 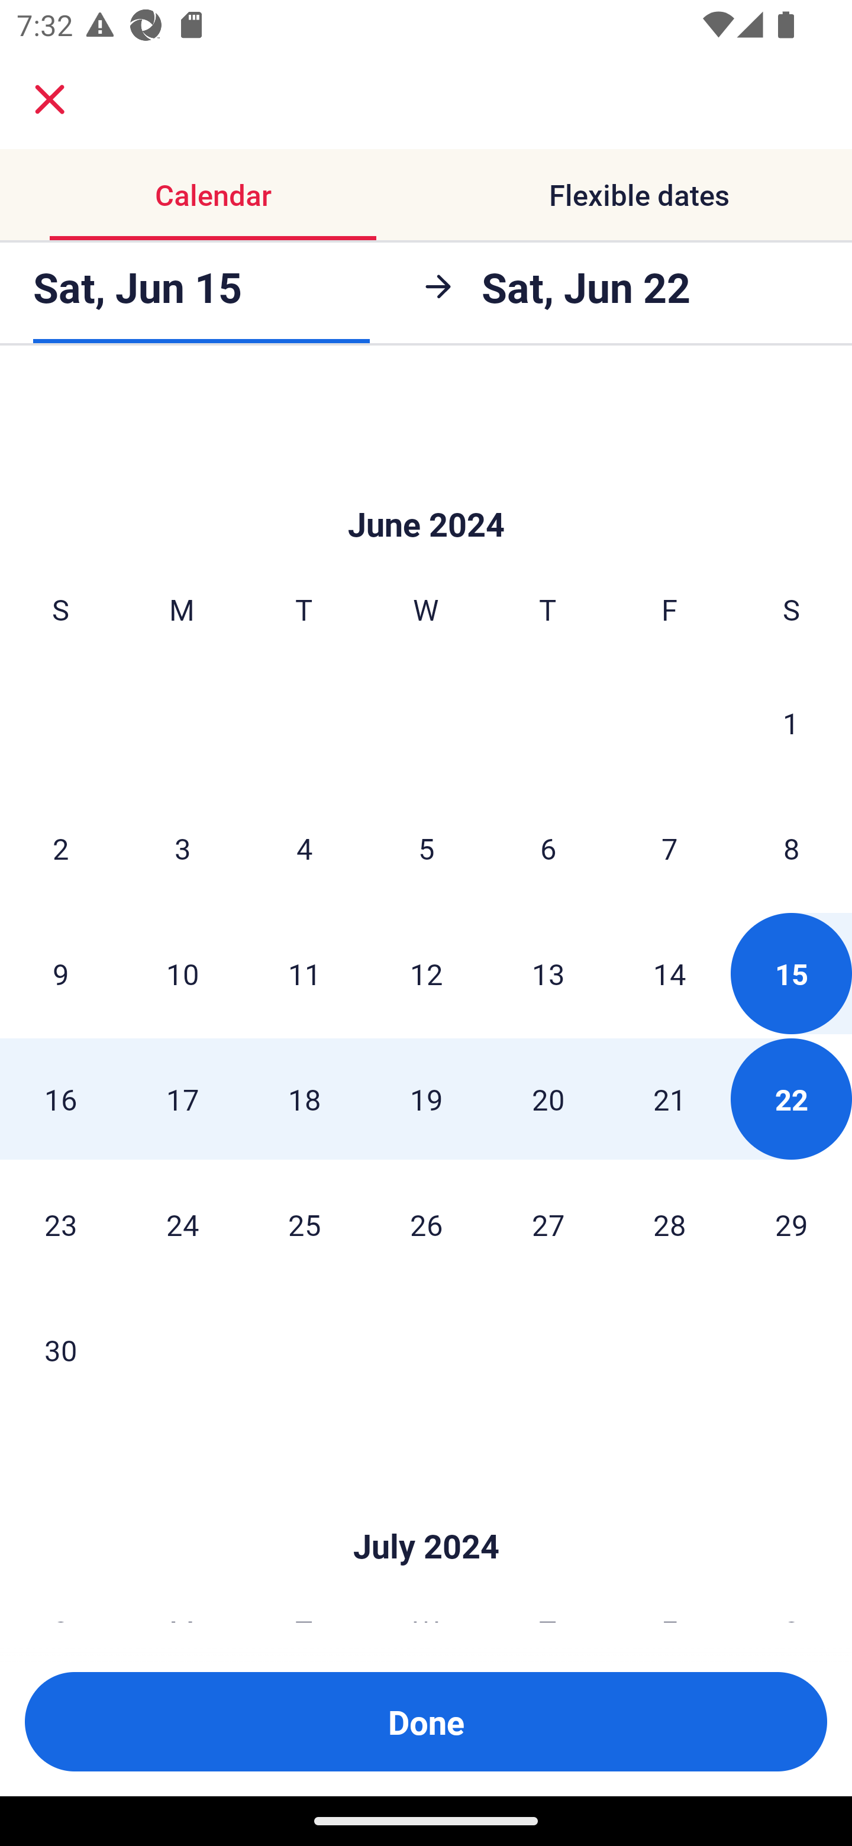 What do you see at coordinates (182, 848) in the screenshot?
I see `3 Monday, June 3, 2024` at bounding box center [182, 848].